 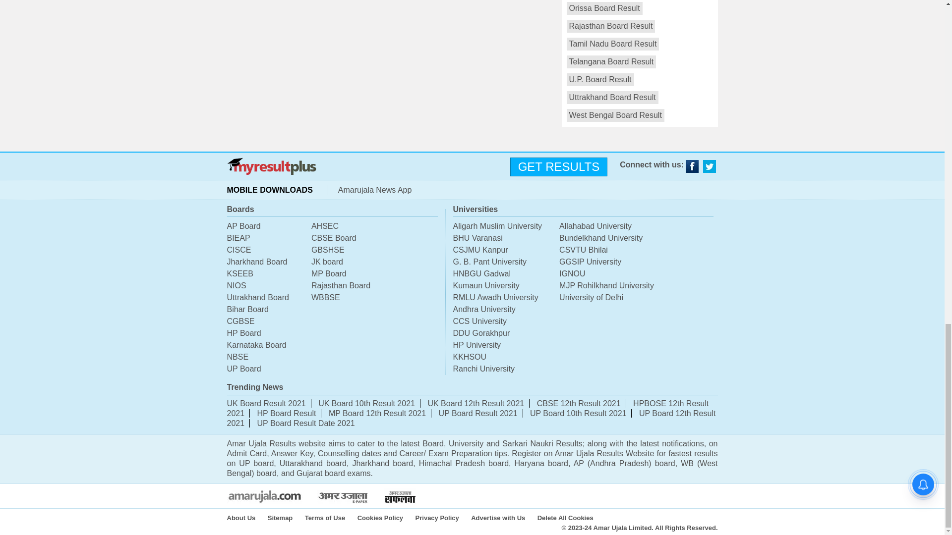 I want to click on CBSE 12th Result 2021, so click(x=578, y=403).